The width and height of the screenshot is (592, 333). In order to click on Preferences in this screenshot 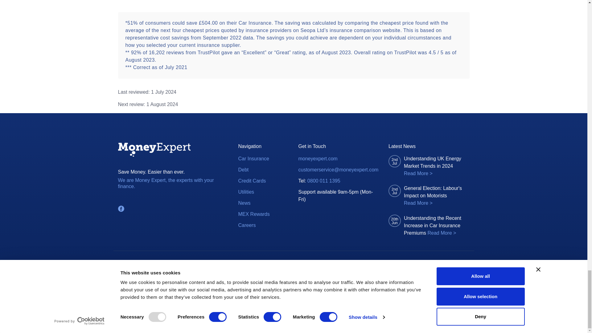, I will do `click(242, 263)`.